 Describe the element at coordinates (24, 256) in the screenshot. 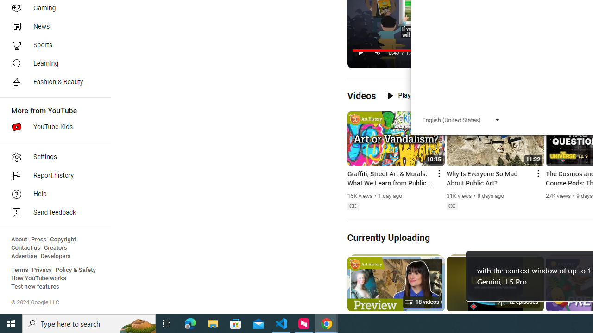

I see `Advertise` at that location.